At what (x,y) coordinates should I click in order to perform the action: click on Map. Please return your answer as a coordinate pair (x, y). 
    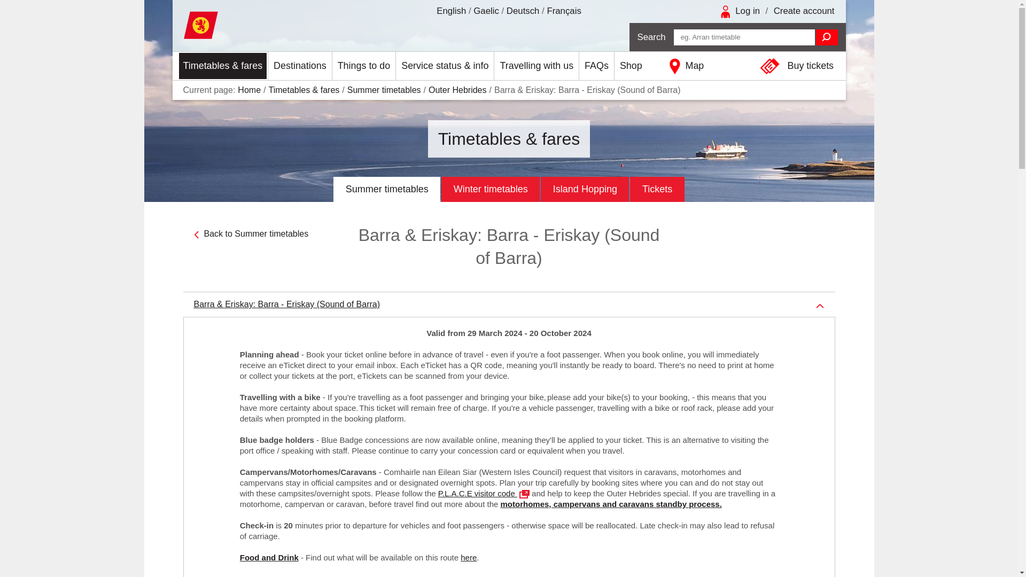
    Looking at the image, I should click on (709, 66).